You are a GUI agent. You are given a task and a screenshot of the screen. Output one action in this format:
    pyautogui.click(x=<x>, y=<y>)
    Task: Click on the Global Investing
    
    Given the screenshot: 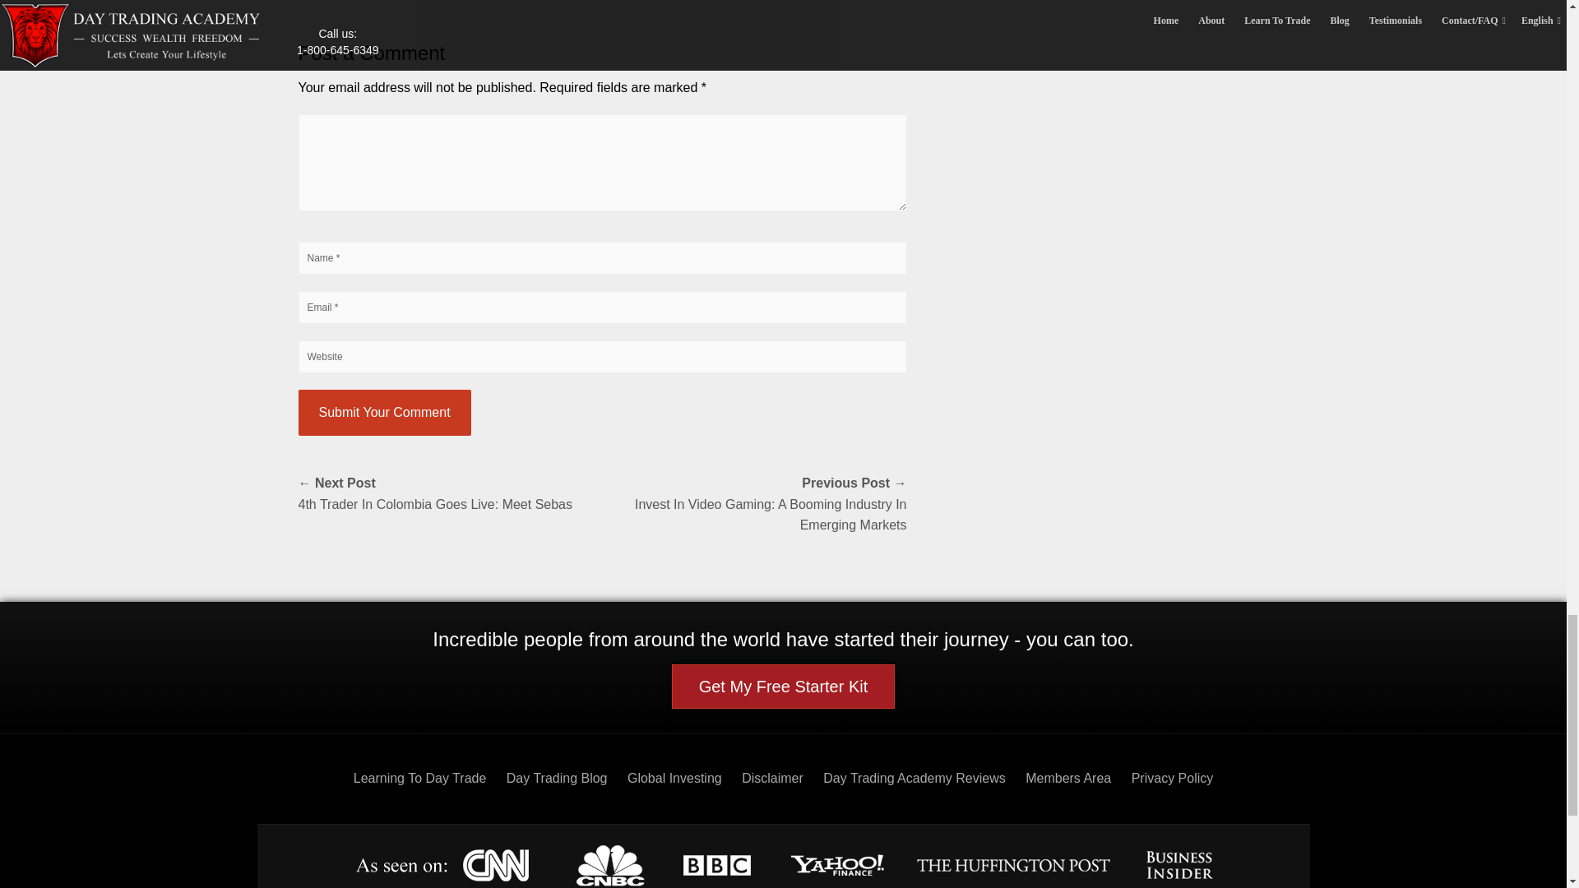 What is the action you would take?
    pyautogui.click(x=674, y=778)
    